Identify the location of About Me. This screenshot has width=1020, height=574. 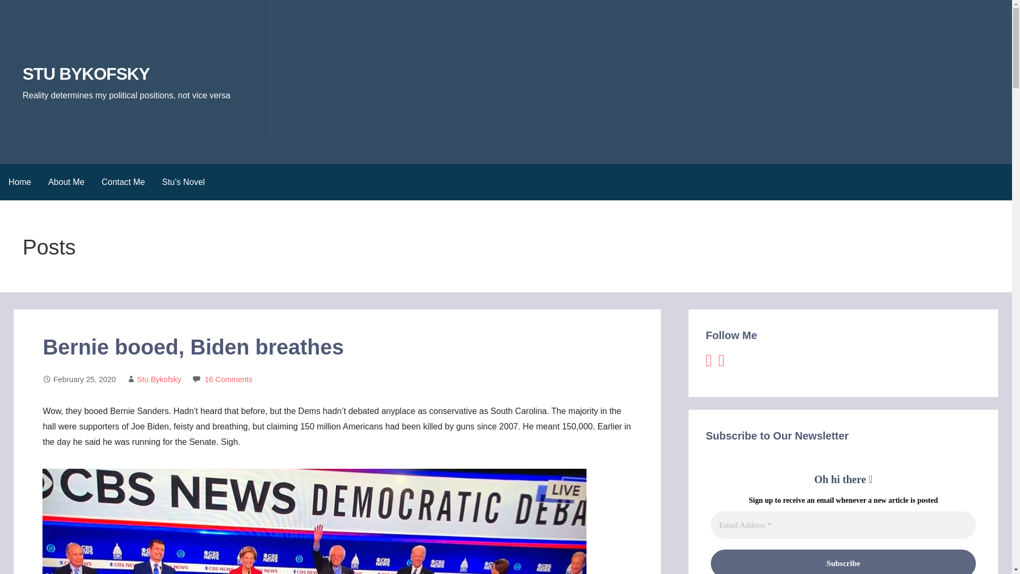
(66, 182).